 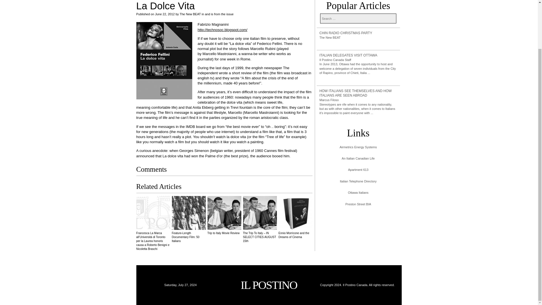 I want to click on Marcus Filoso, so click(x=329, y=100).